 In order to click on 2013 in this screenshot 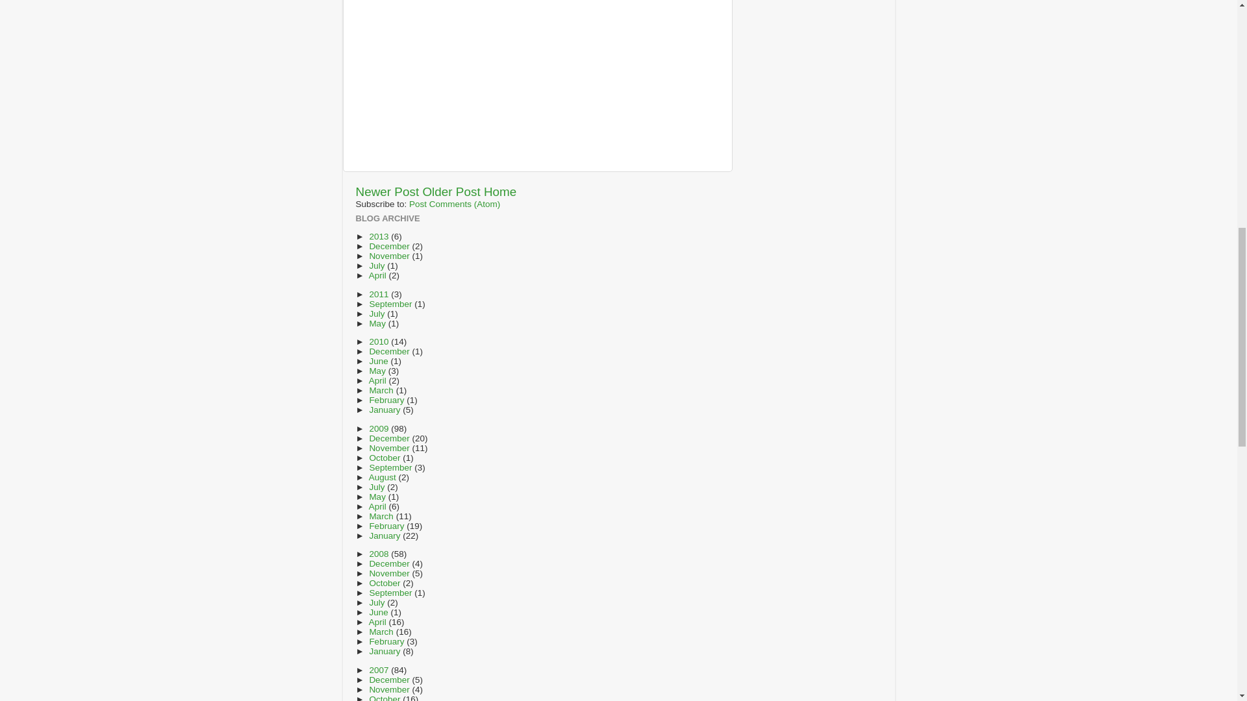, I will do `click(380, 236)`.